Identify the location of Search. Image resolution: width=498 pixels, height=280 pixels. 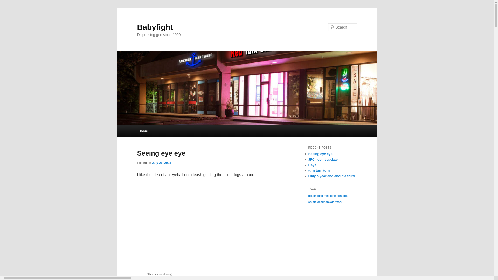
(8, 3).